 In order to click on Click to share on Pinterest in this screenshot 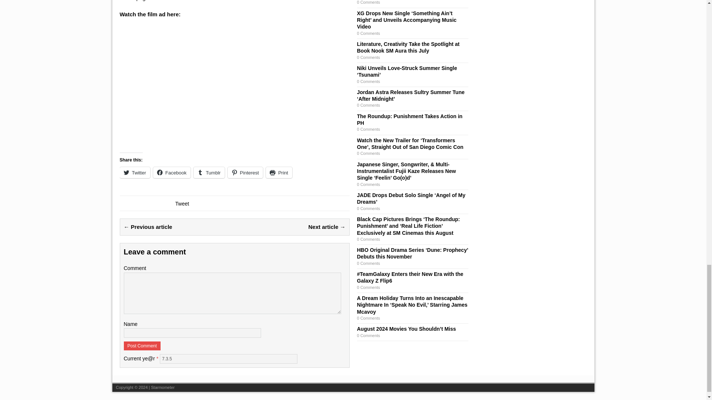, I will do `click(245, 173)`.